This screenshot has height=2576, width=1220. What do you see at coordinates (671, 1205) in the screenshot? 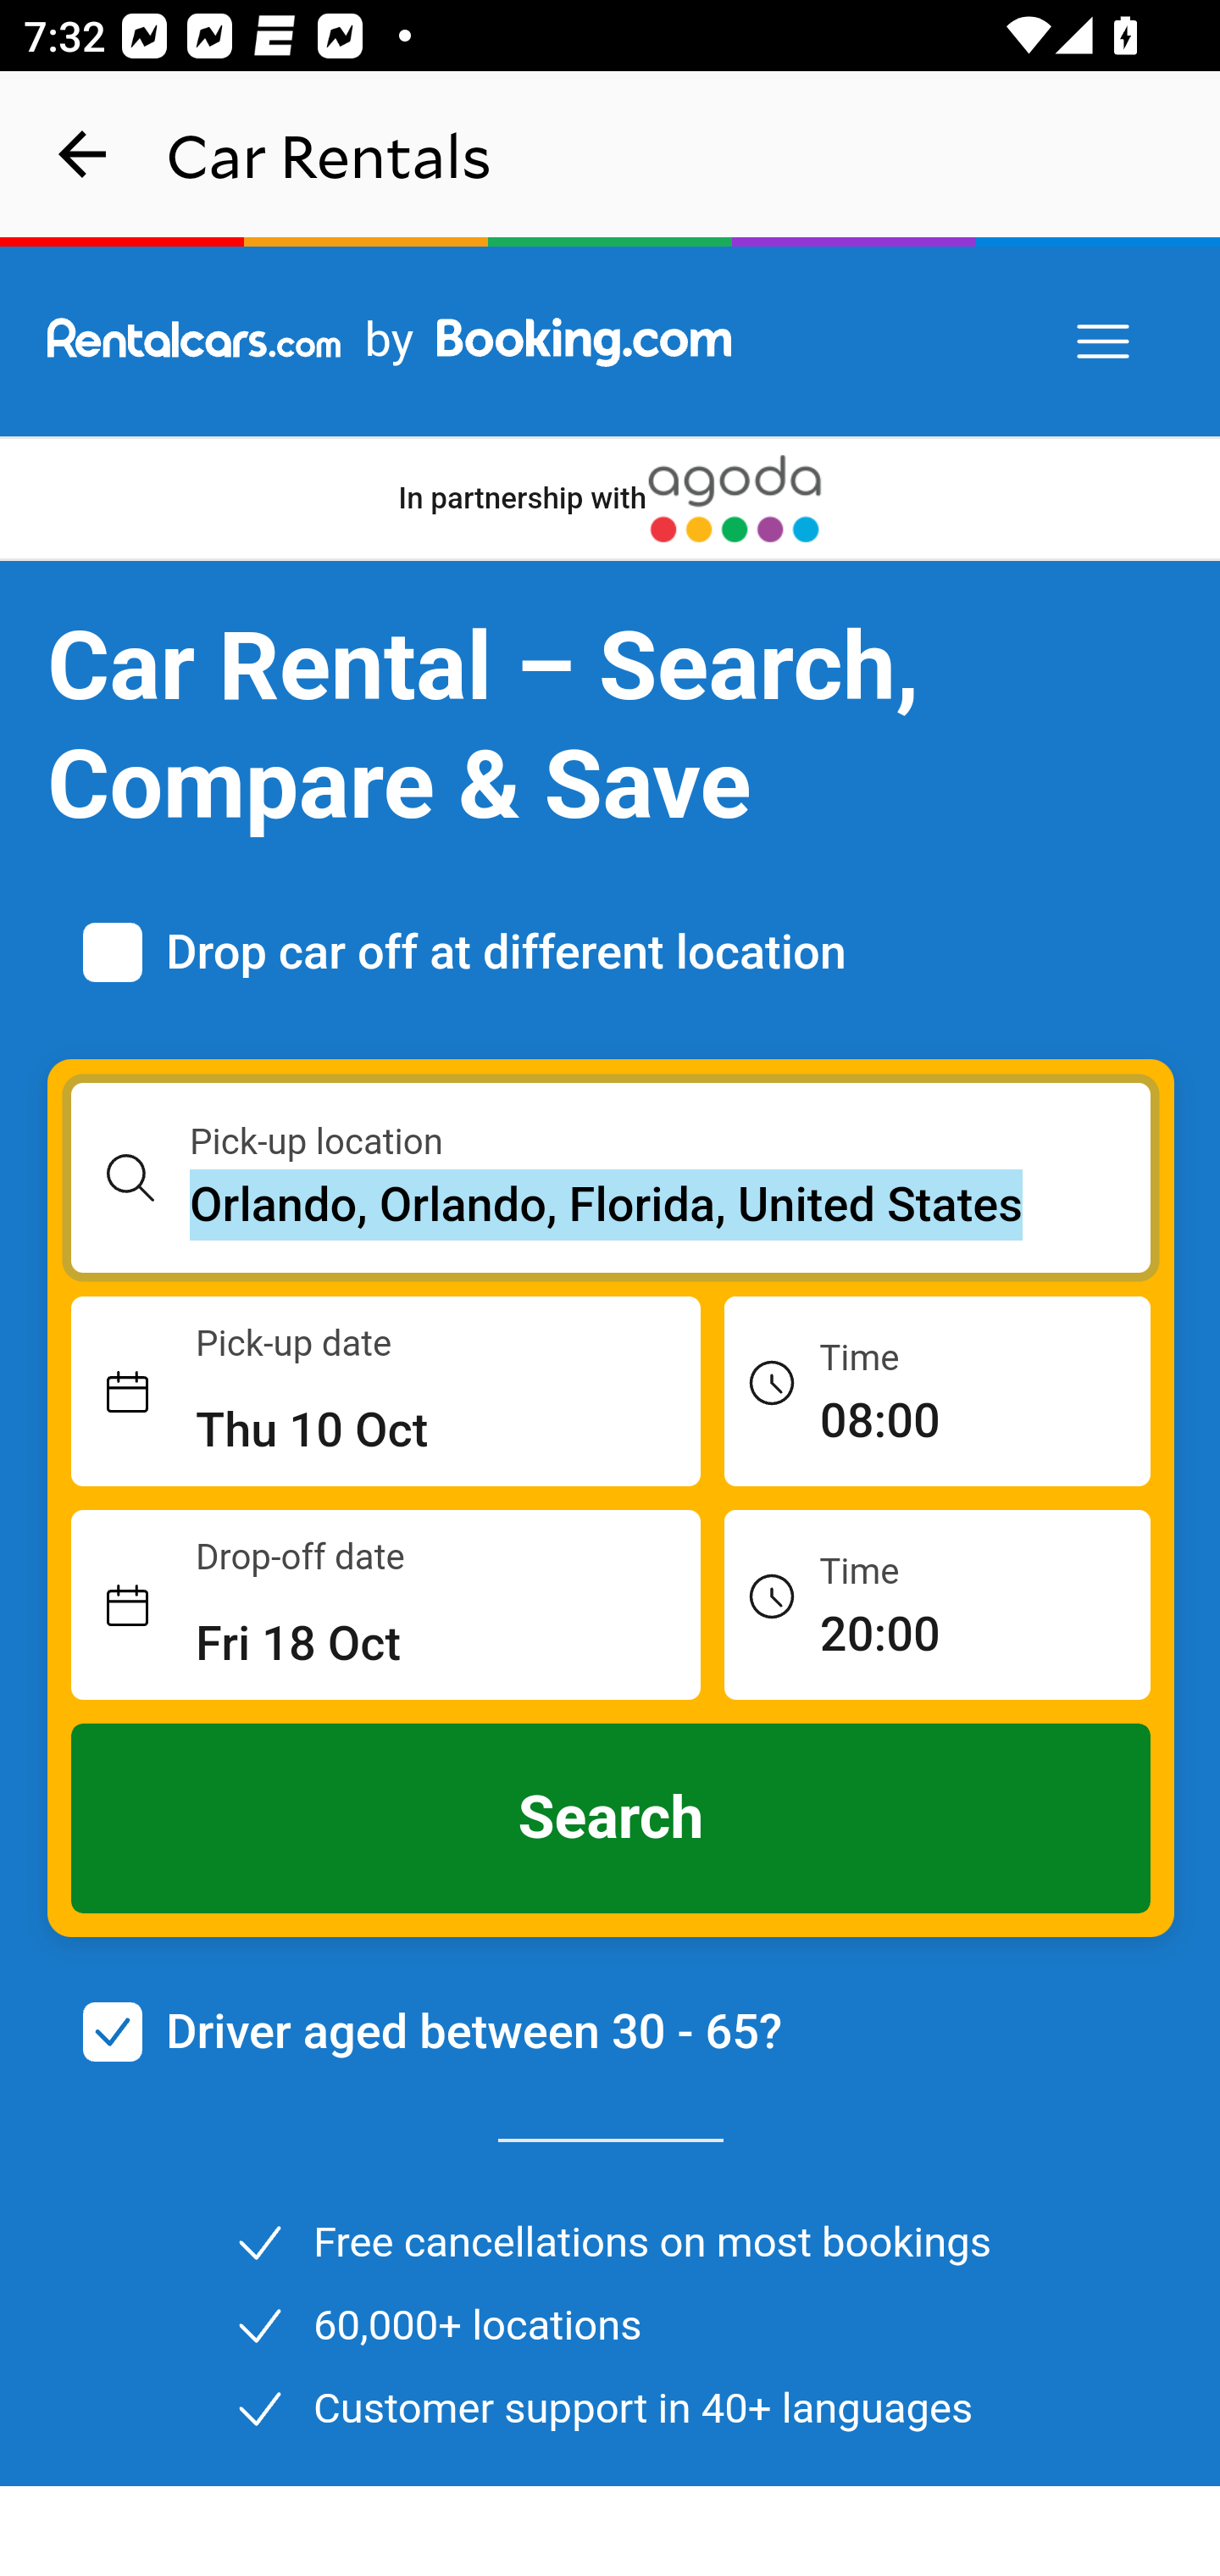
I see `Orlando, Orlando, Florida, United States` at bounding box center [671, 1205].